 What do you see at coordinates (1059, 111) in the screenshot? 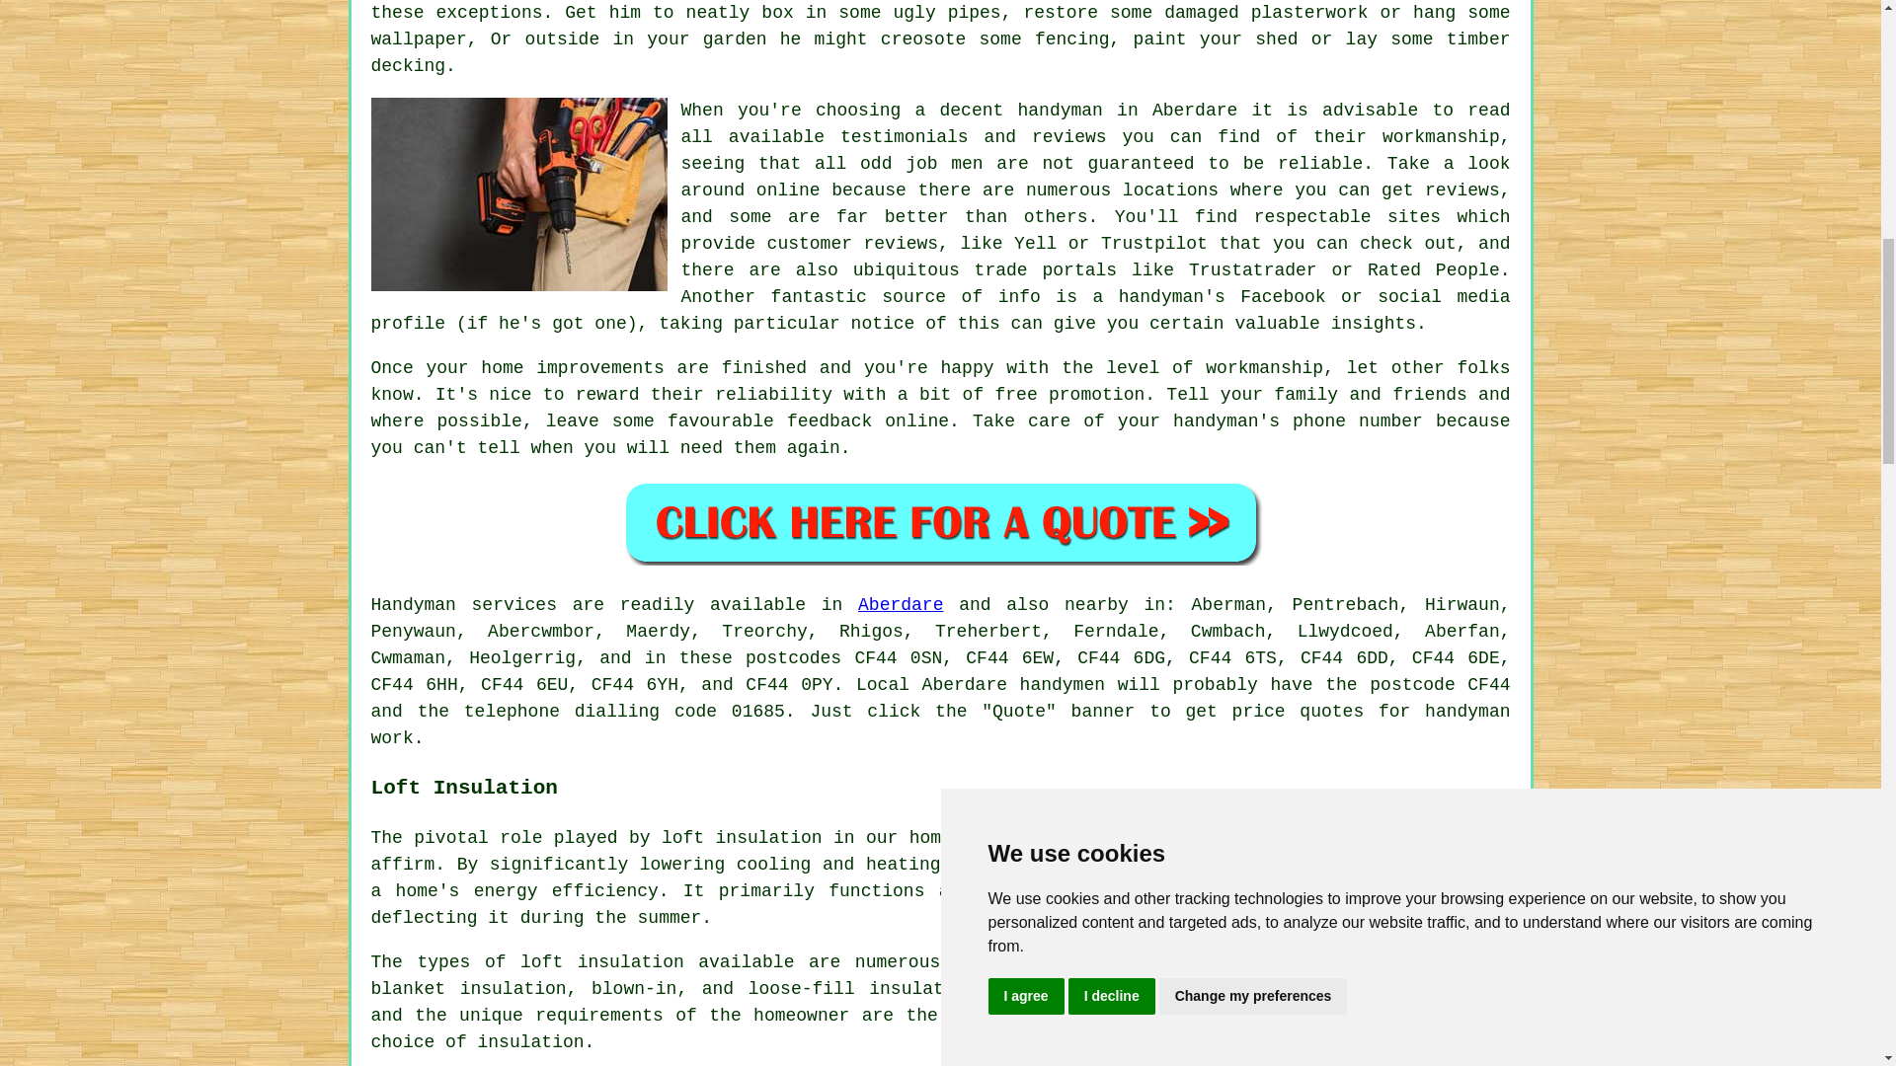
I see `handyman` at bounding box center [1059, 111].